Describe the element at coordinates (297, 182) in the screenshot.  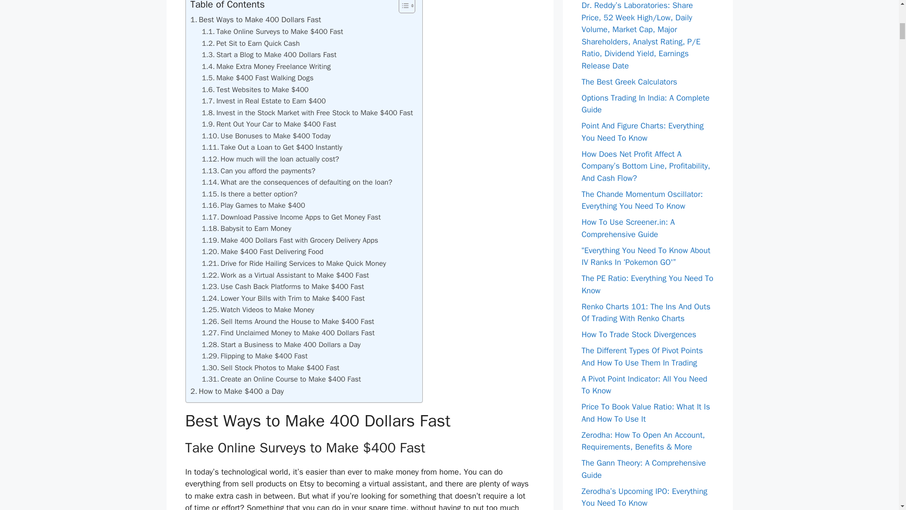
I see `What are the consequences of defaulting on the loan?` at that location.